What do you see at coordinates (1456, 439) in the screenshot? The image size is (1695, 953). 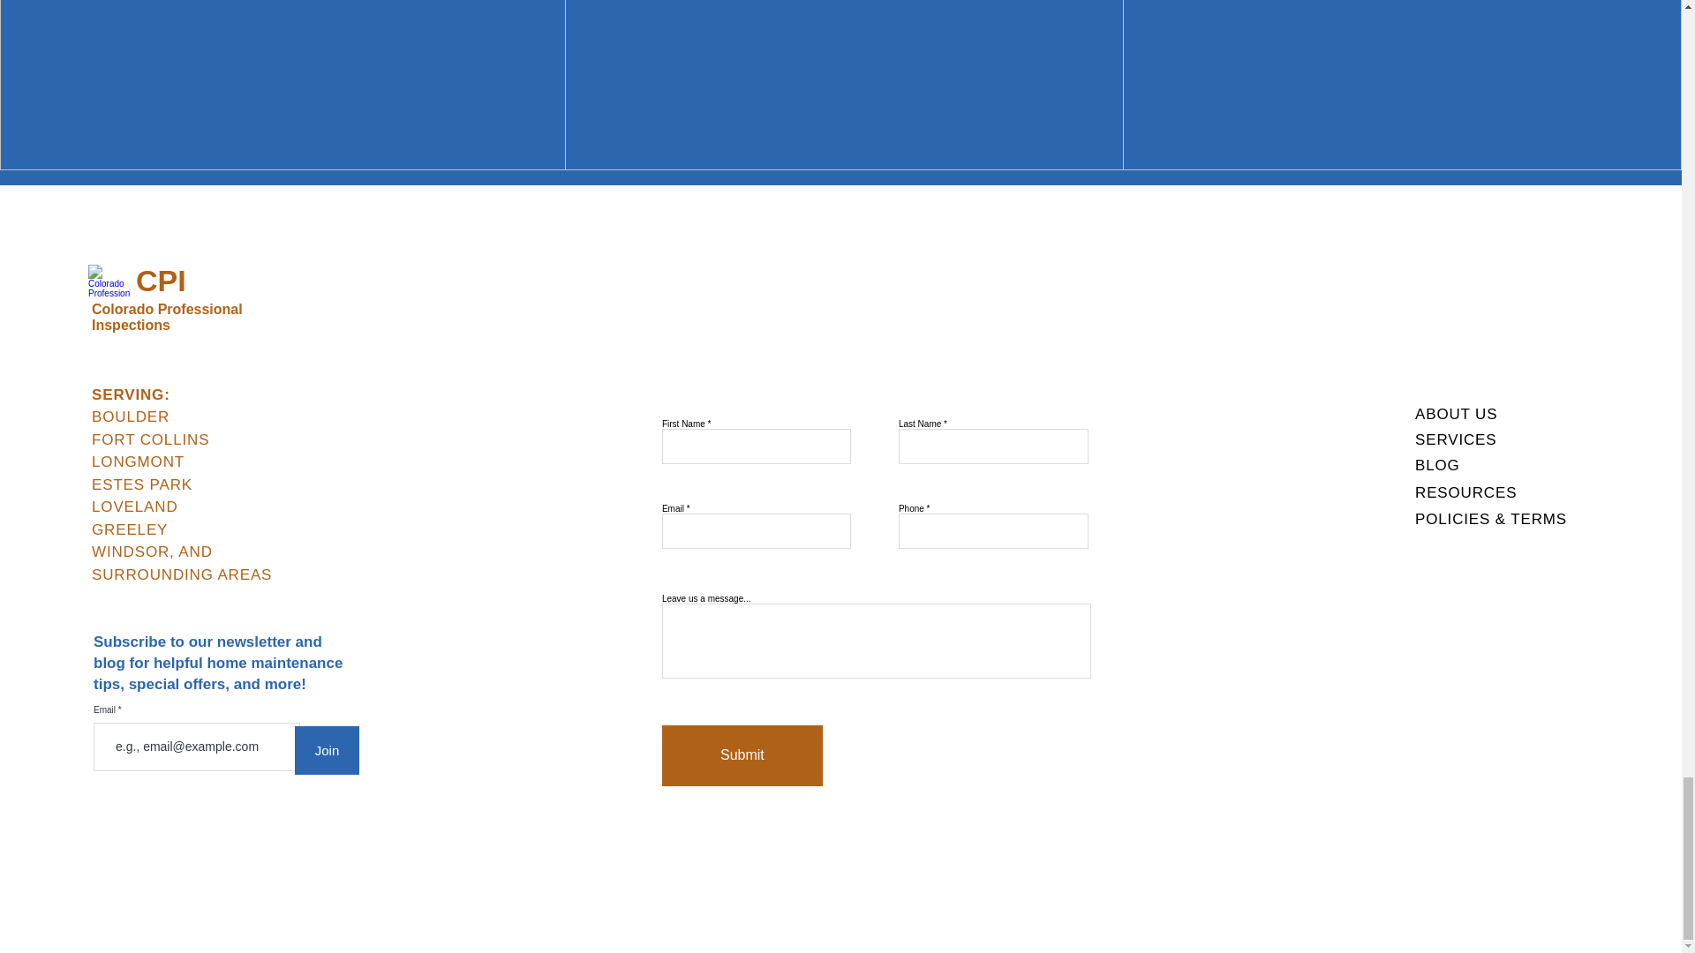 I see `SERVICES` at bounding box center [1456, 439].